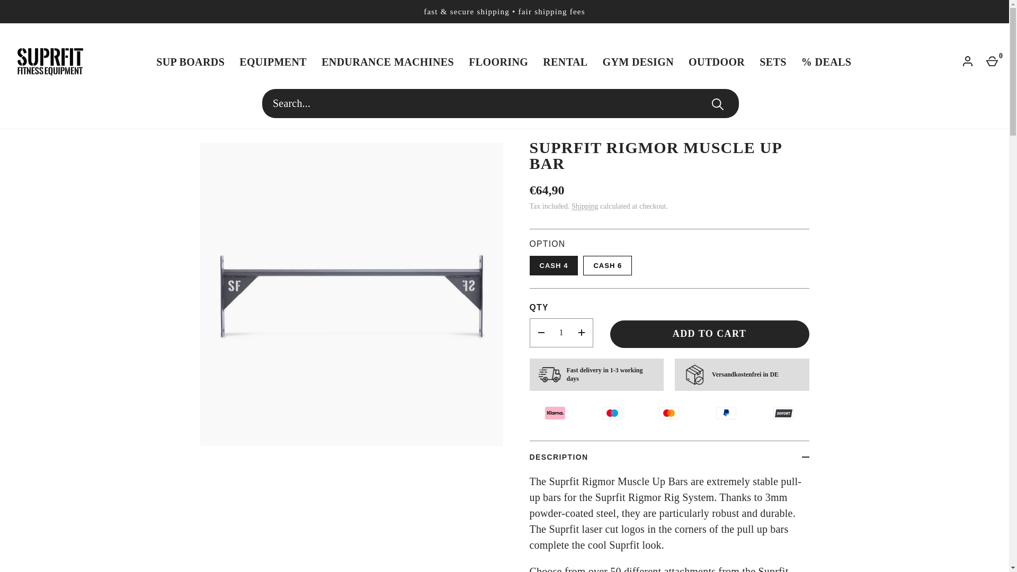 The height and width of the screenshot is (572, 1017). Describe the element at coordinates (388, 61) in the screenshot. I see `ENDURANCE MACHINES` at that location.